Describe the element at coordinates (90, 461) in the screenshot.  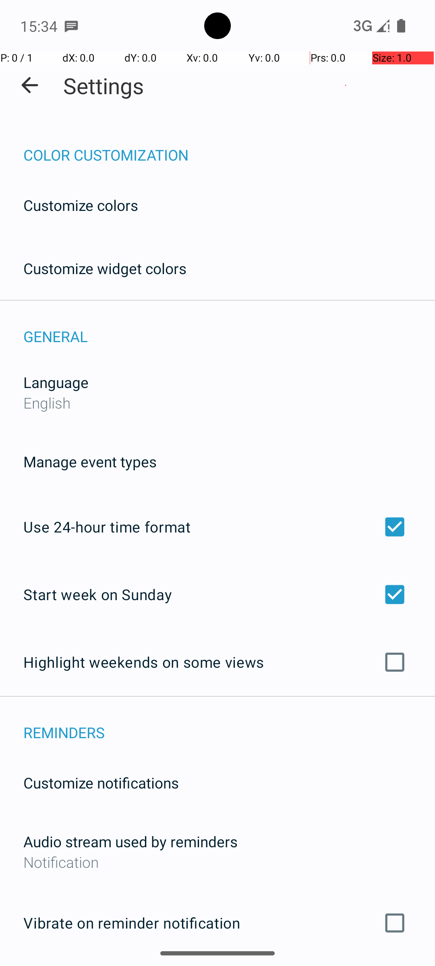
I see `Manage event types` at that location.